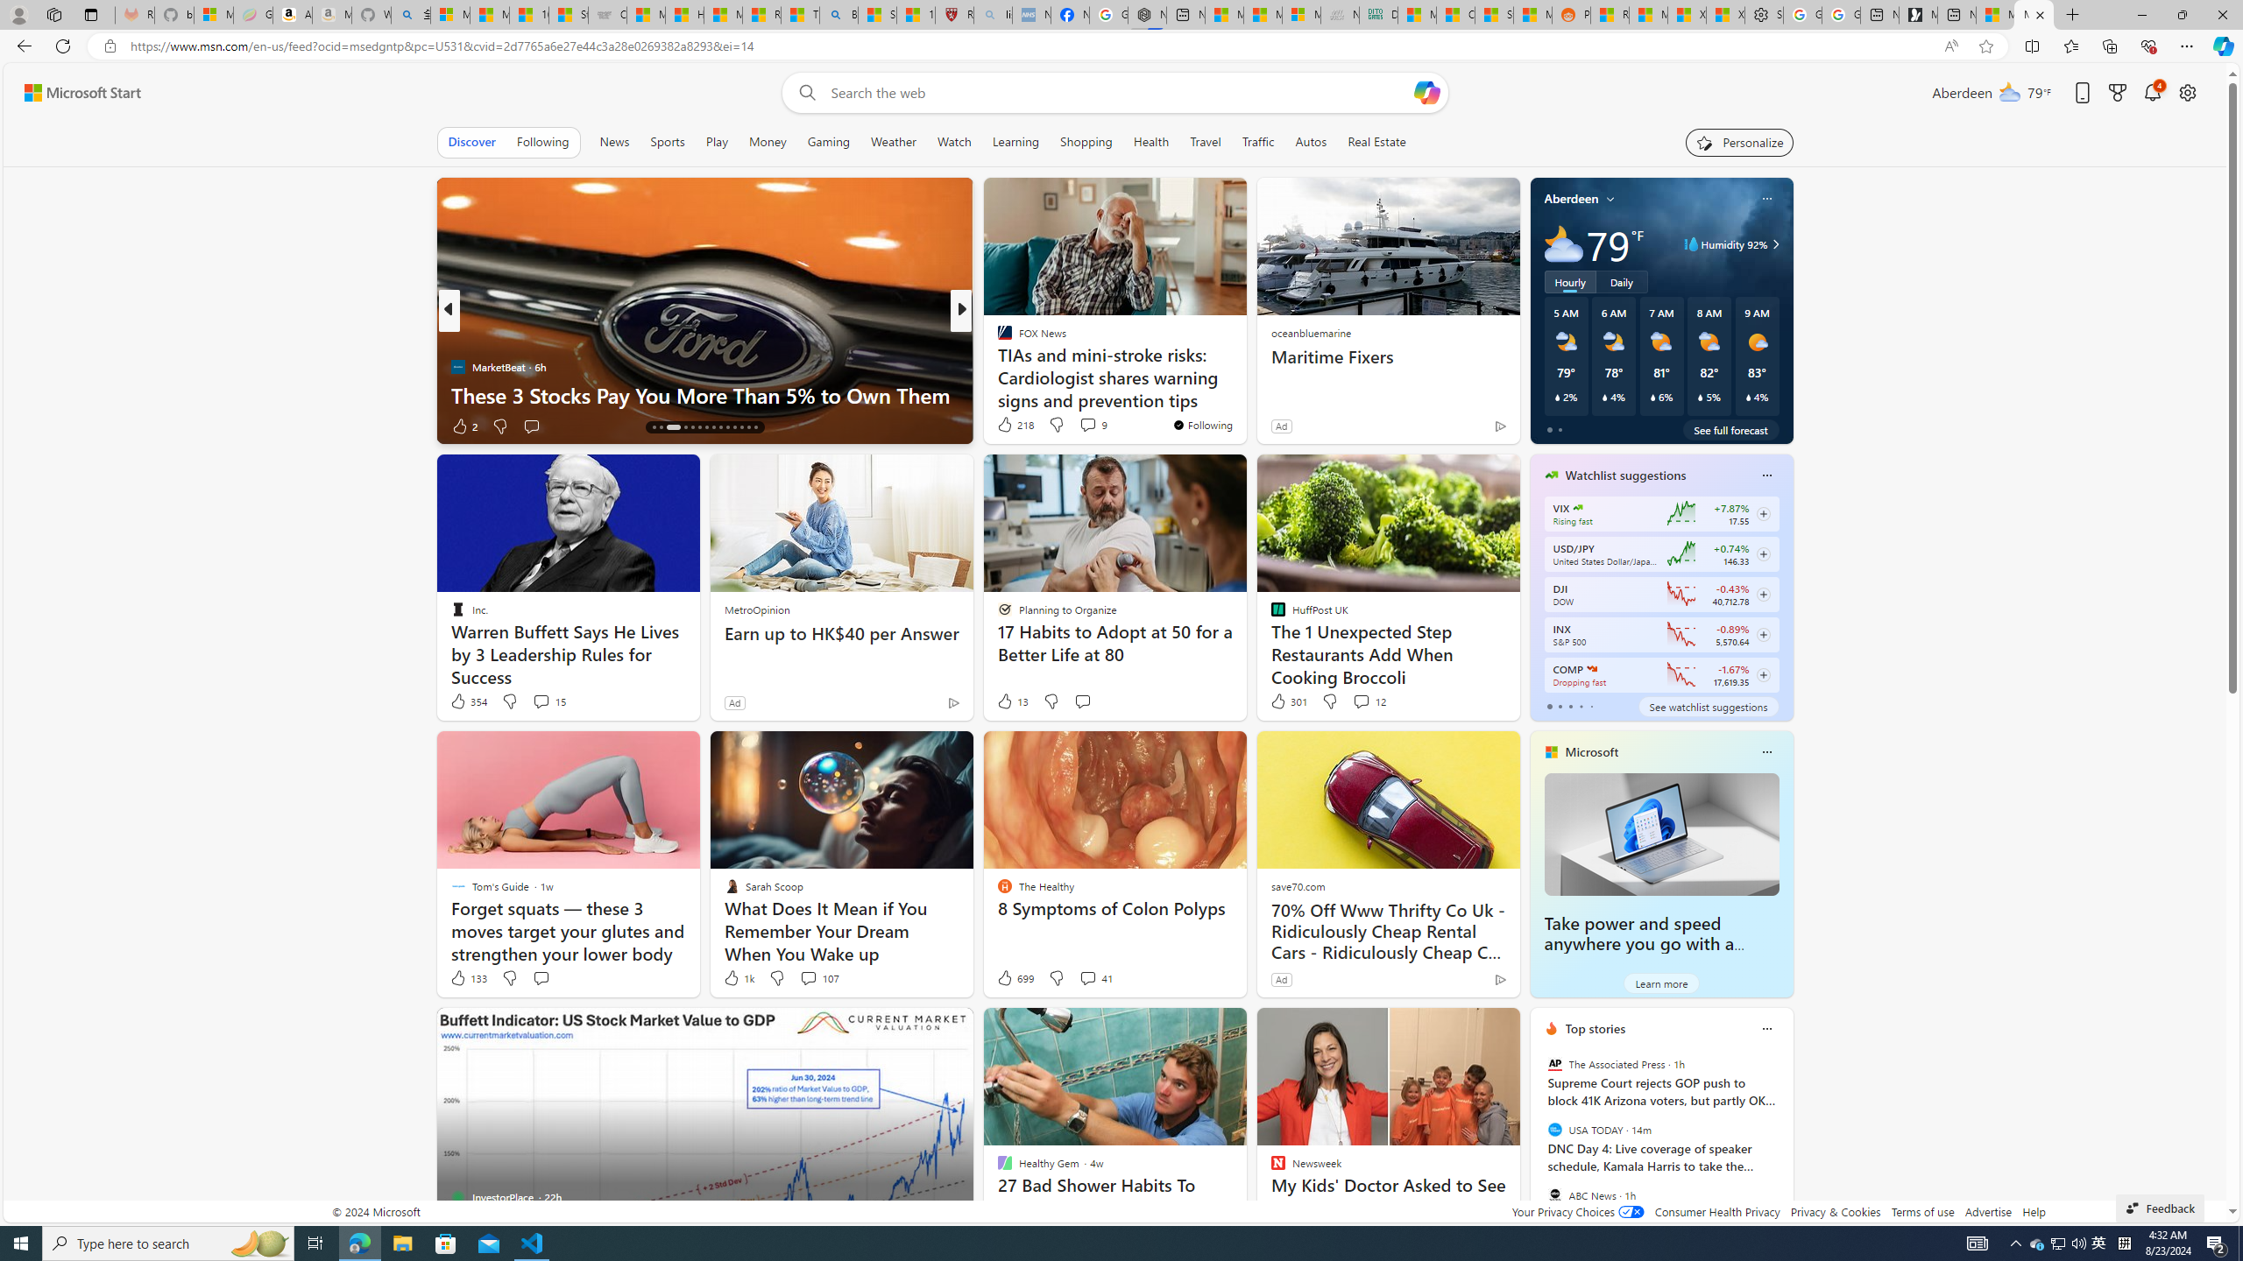 The width and height of the screenshot is (2243, 1261). I want to click on Hourly, so click(1570, 282).